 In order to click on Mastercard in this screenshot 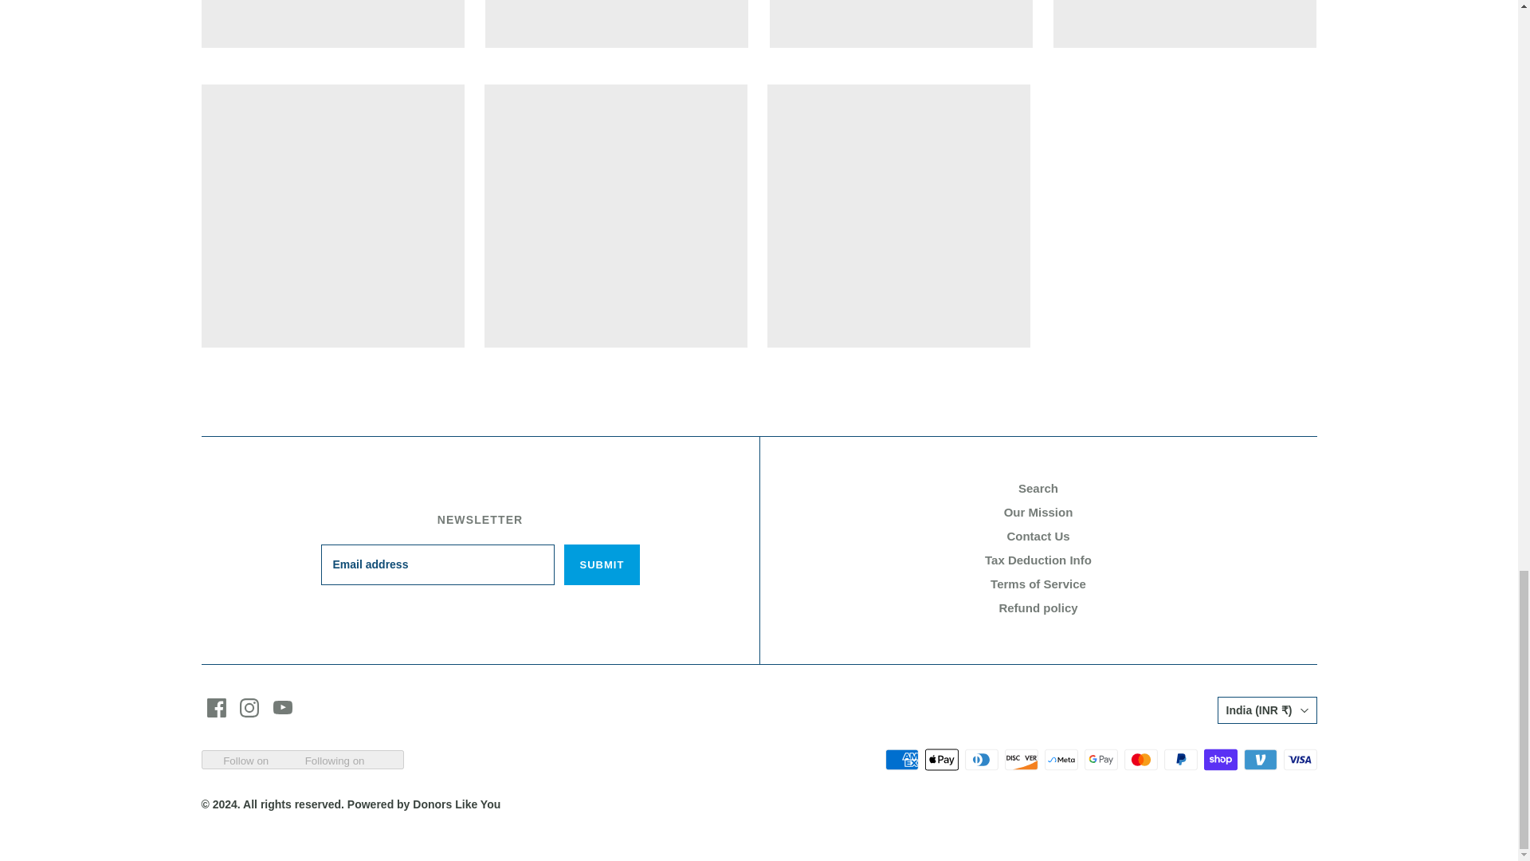, I will do `click(1140, 759)`.